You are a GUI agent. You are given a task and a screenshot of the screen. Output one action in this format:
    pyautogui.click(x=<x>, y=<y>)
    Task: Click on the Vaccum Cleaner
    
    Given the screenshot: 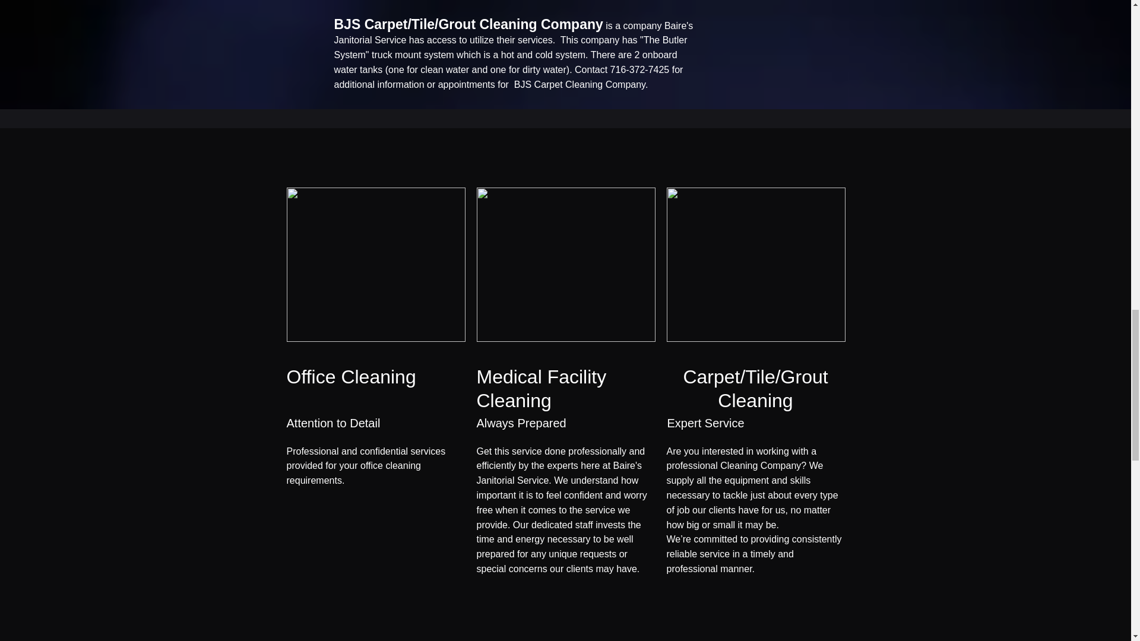 What is the action you would take?
    pyautogui.click(x=755, y=265)
    